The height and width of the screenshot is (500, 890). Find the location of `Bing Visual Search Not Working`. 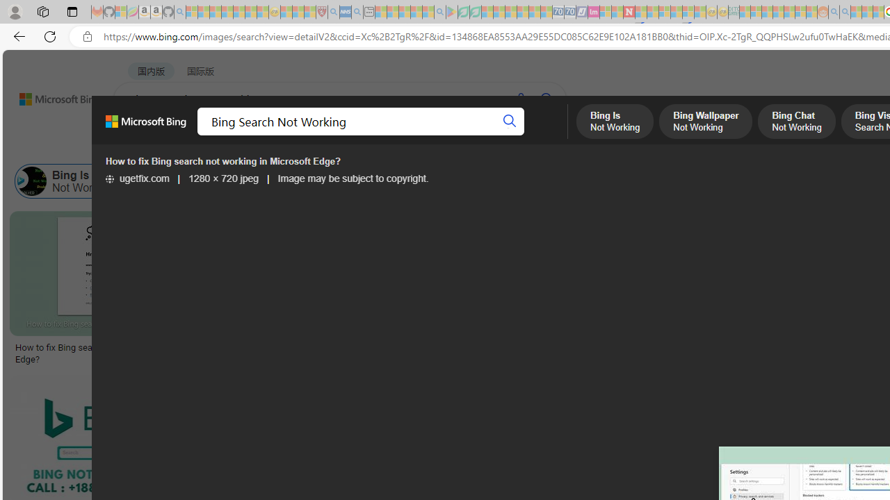

Bing Visual Search Not Working is located at coordinates (466, 181).